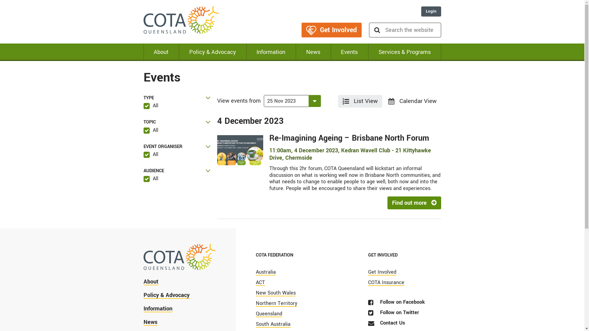 The height and width of the screenshot is (331, 589). I want to click on Information, so click(158, 311).